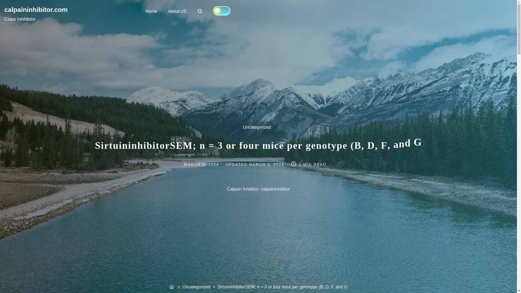 The height and width of the screenshot is (293, 521). What do you see at coordinates (36, 9) in the screenshot?
I see `calpaininhibitor.com` at bounding box center [36, 9].